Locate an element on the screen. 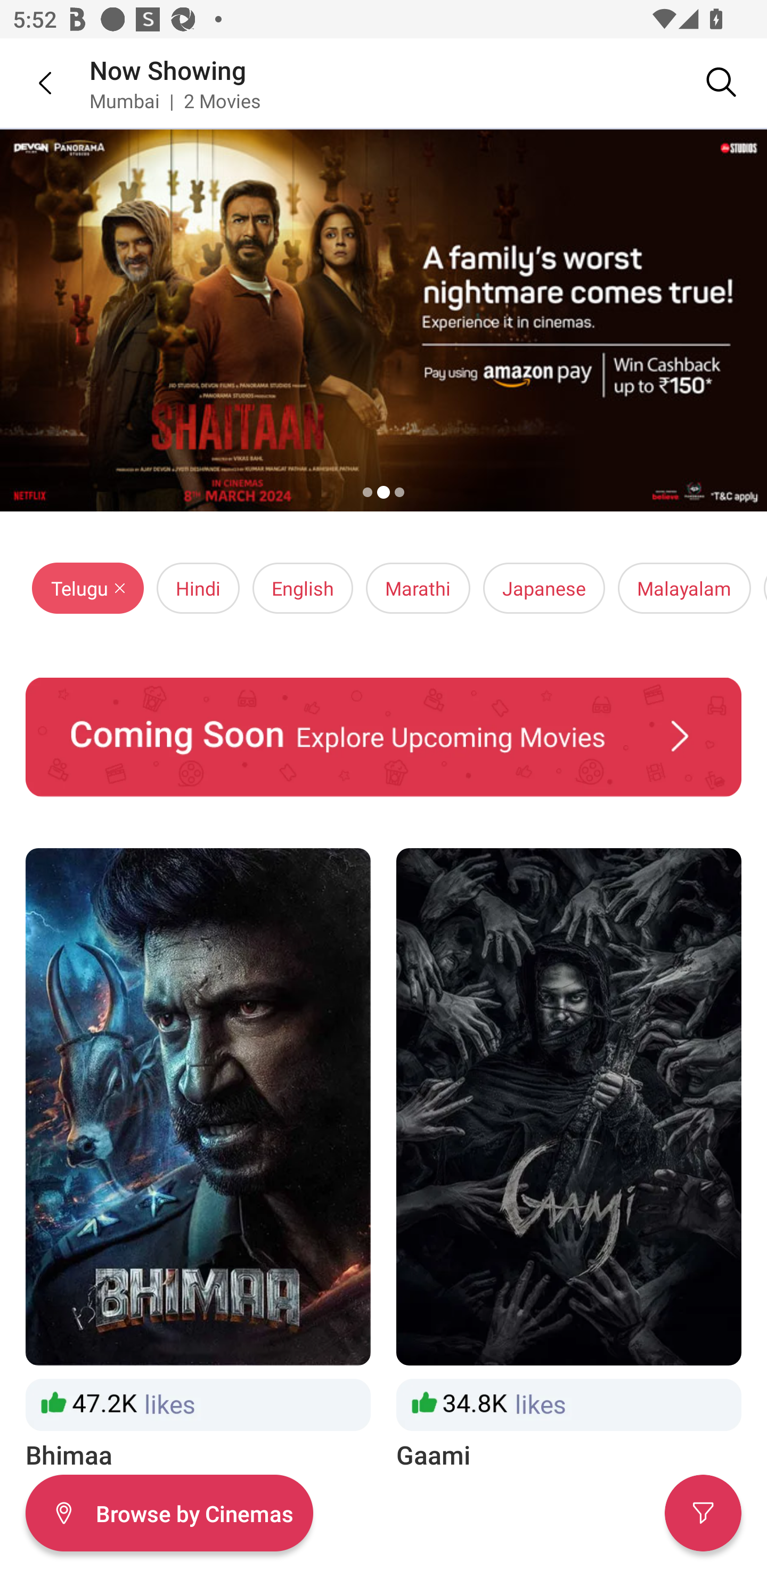  Hindi is located at coordinates (198, 588).